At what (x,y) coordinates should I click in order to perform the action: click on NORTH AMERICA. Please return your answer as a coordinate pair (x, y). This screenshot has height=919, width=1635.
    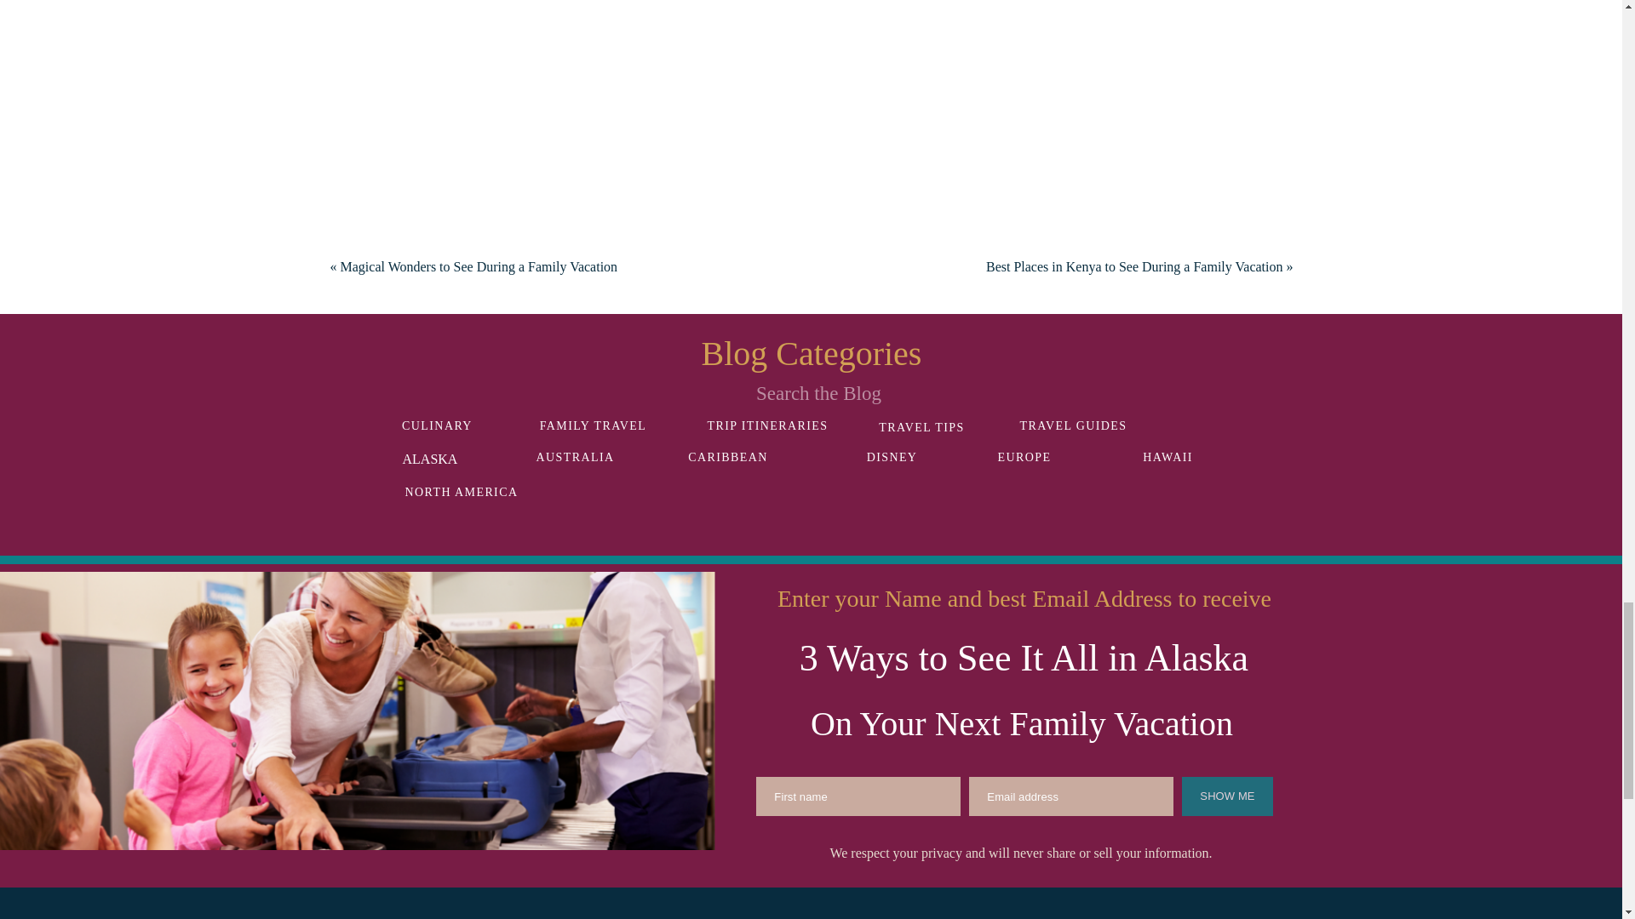
    Looking at the image, I should click on (462, 492).